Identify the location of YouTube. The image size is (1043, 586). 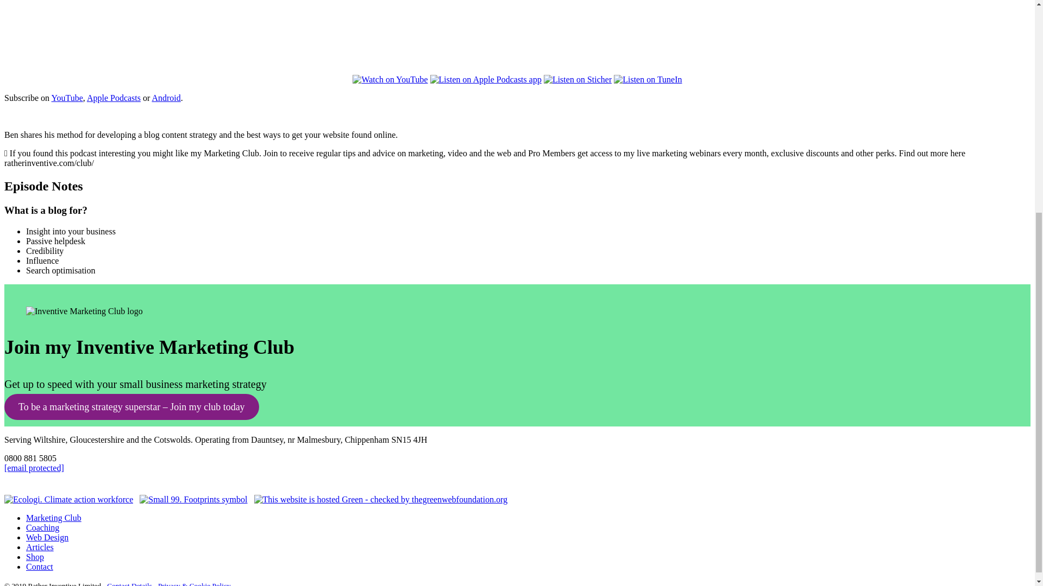
(67, 98).